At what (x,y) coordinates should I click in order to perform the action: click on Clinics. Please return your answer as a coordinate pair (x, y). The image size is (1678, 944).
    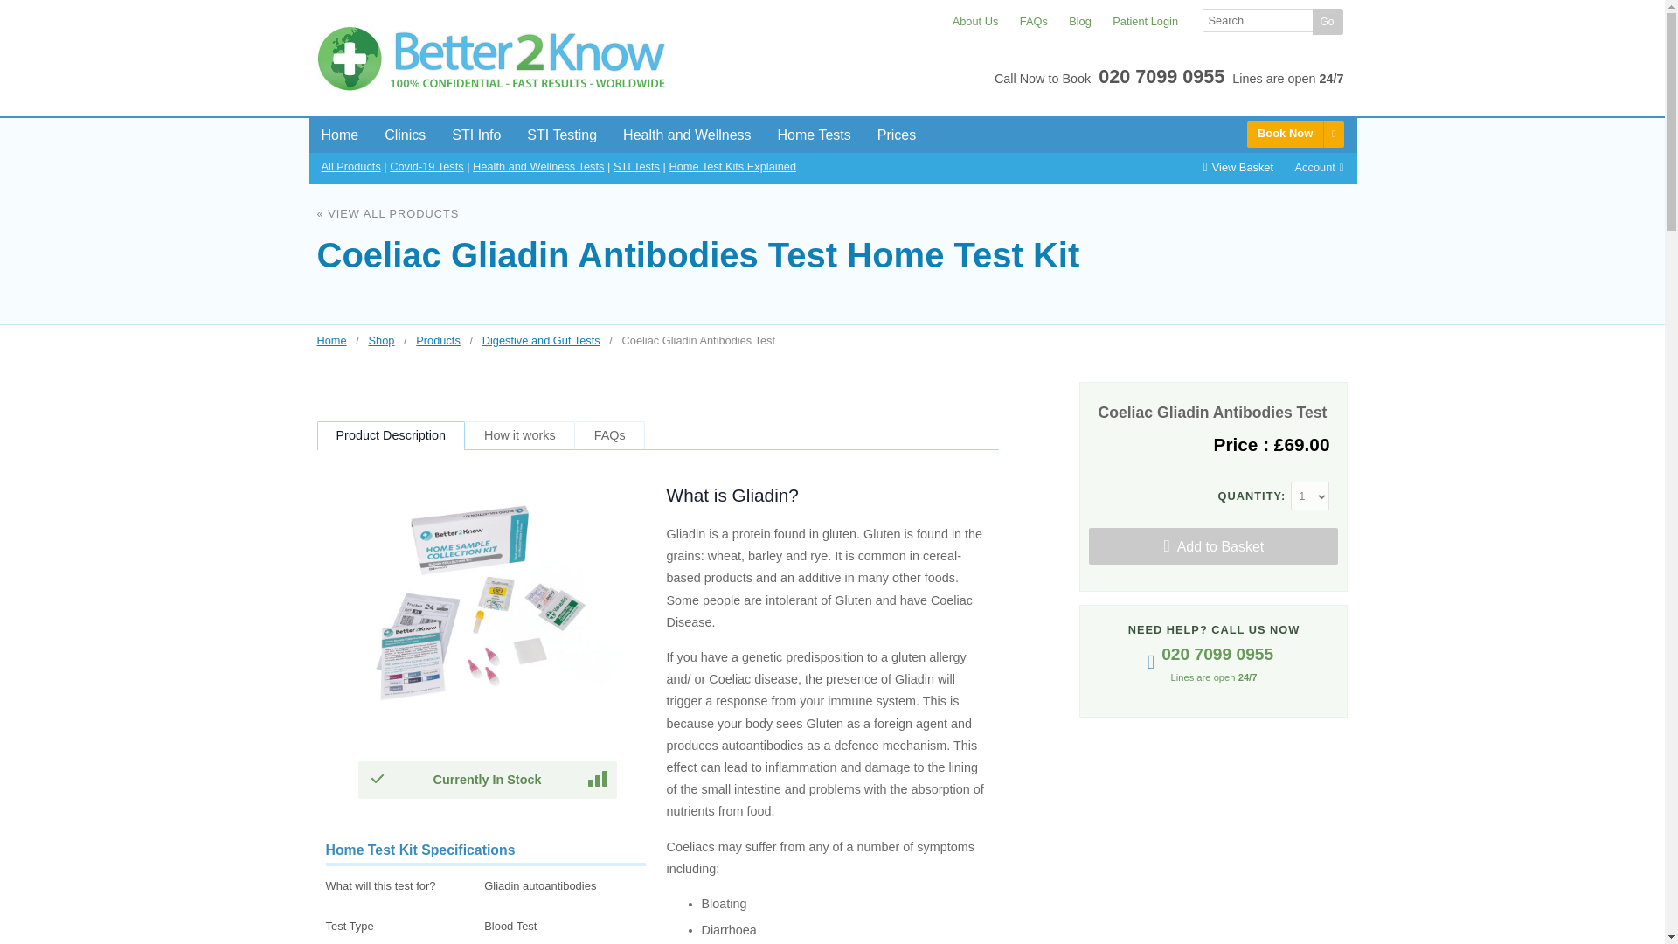
    Looking at the image, I should click on (404, 135).